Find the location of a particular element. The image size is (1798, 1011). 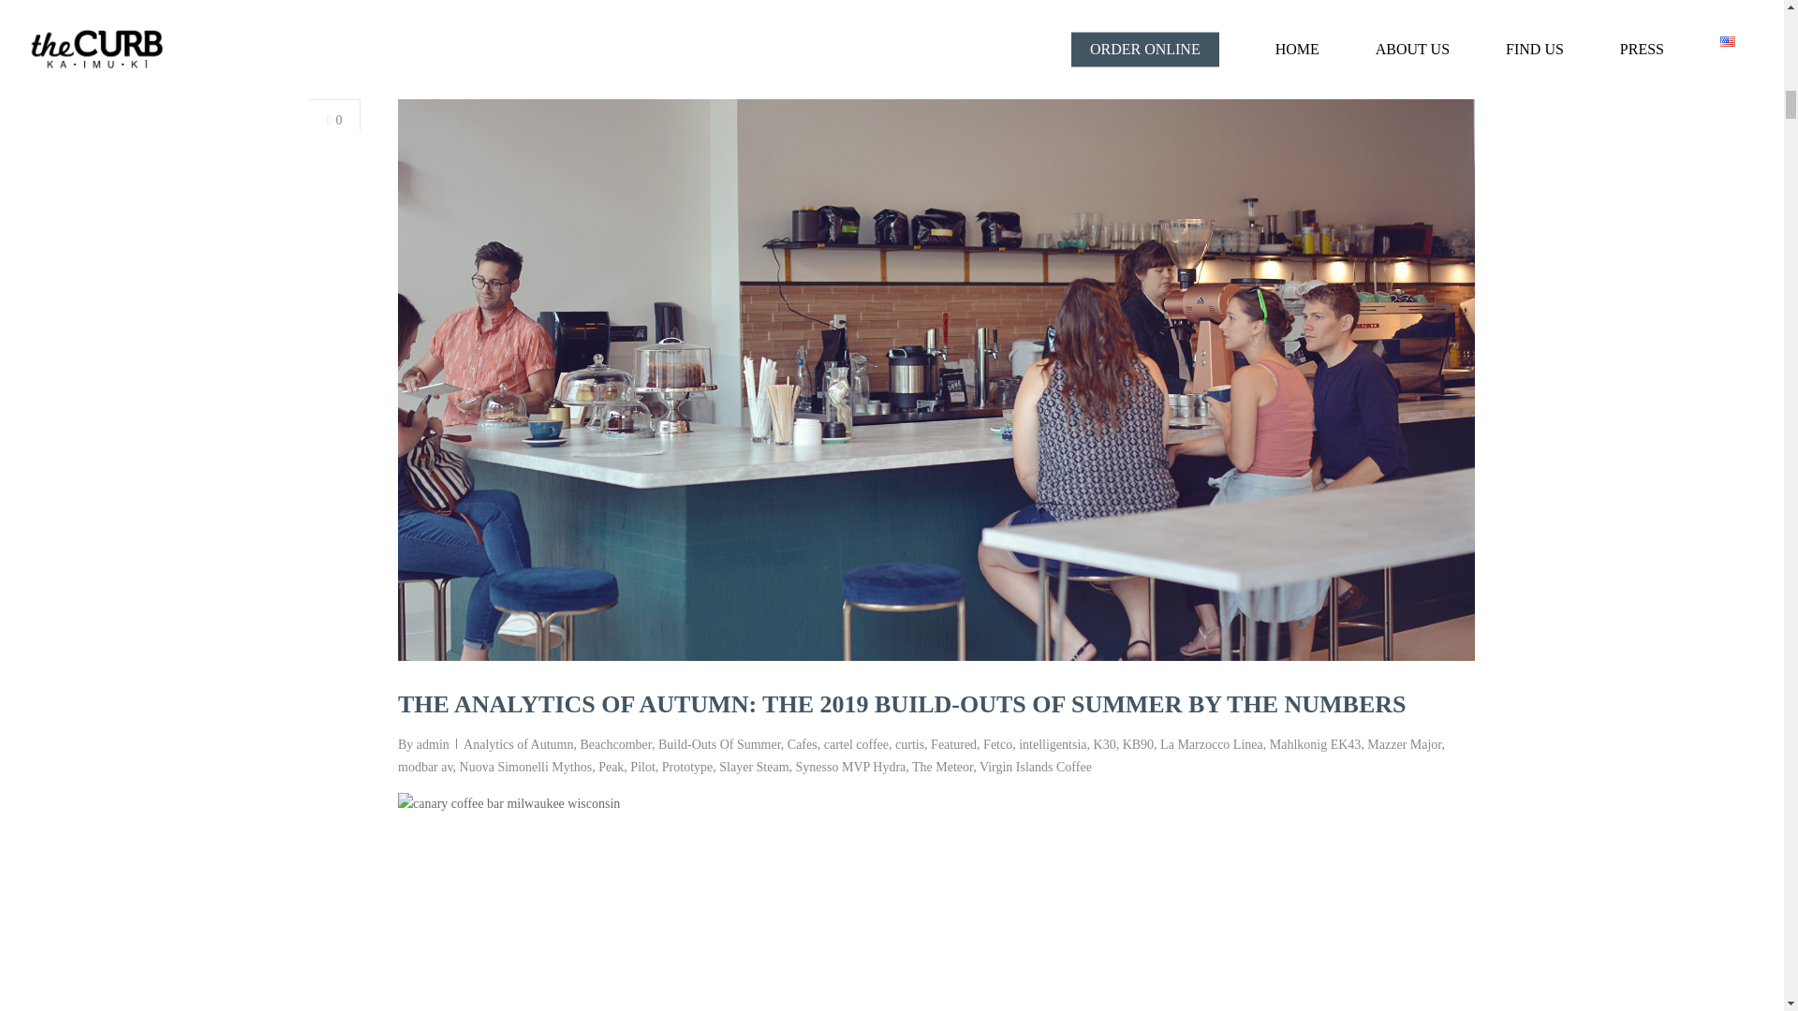

Love this is located at coordinates (333, 122).